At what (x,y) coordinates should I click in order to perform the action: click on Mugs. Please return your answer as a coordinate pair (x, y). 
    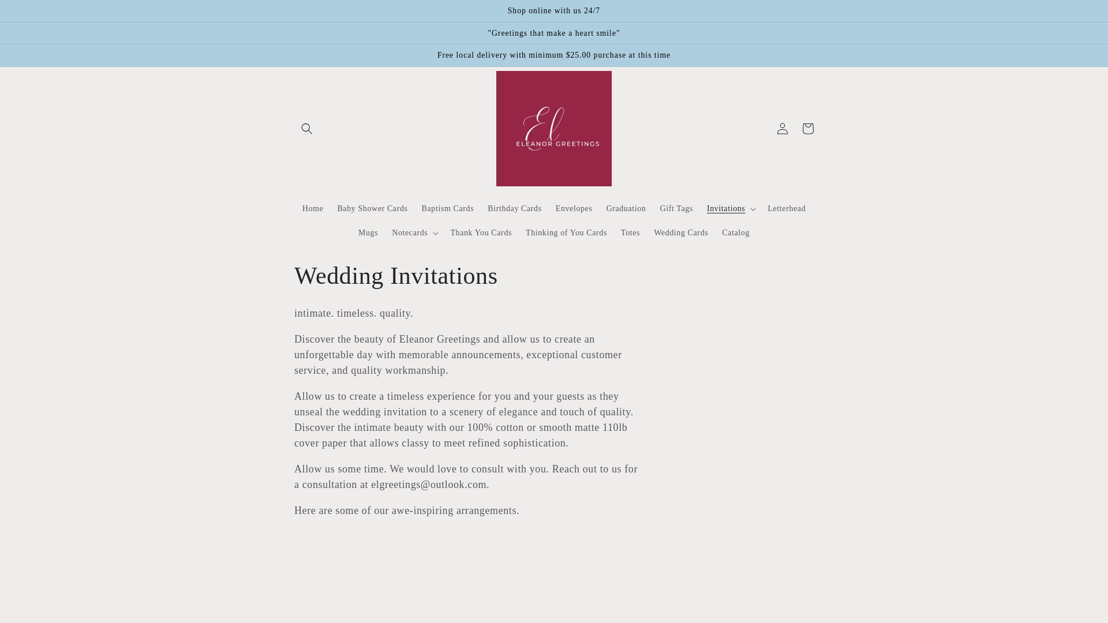
    Looking at the image, I should click on (368, 233).